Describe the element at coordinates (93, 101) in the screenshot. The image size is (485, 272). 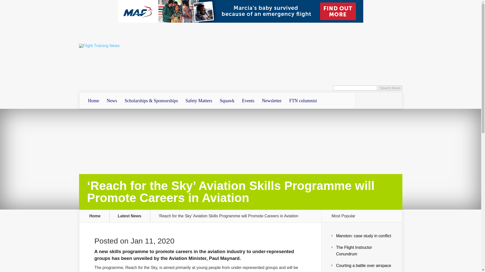
I see `Home` at that location.